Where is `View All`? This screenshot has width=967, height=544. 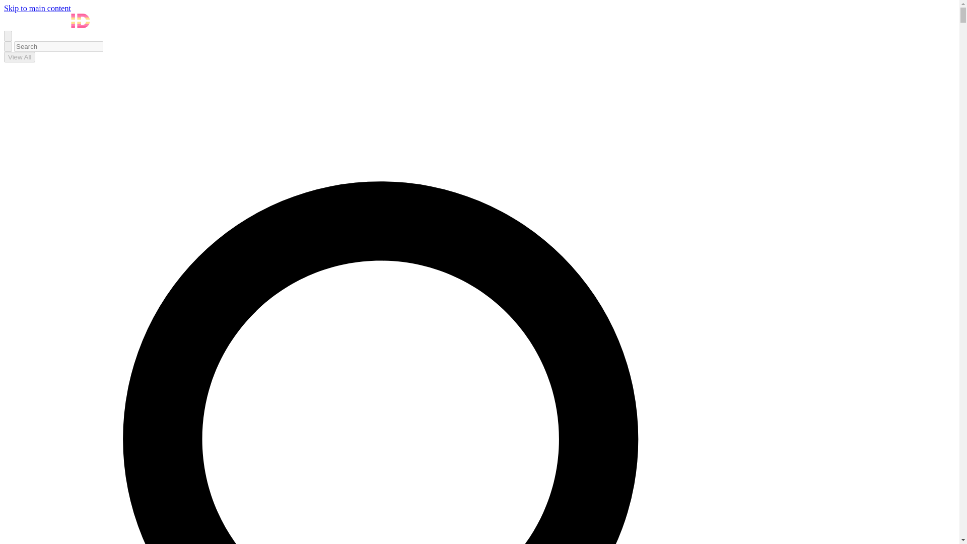
View All is located at coordinates (19, 57).